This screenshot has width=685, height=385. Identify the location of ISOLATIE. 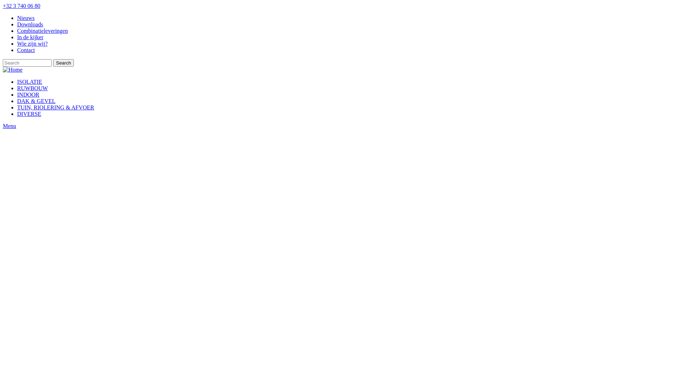
(30, 82).